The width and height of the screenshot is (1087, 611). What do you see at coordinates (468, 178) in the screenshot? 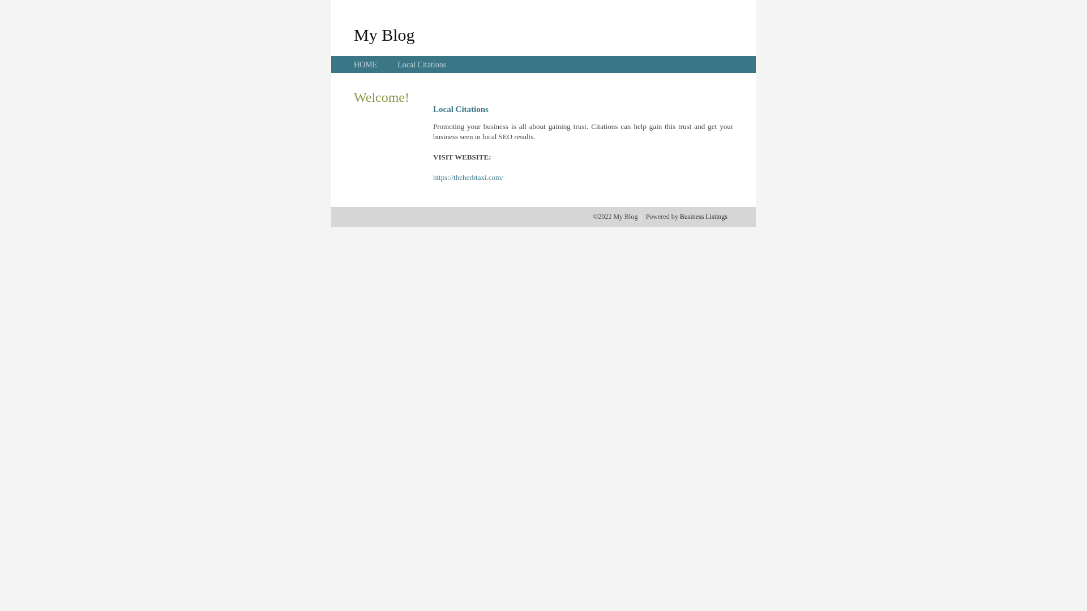
I see `https://theherbtaxi.com/` at bounding box center [468, 178].